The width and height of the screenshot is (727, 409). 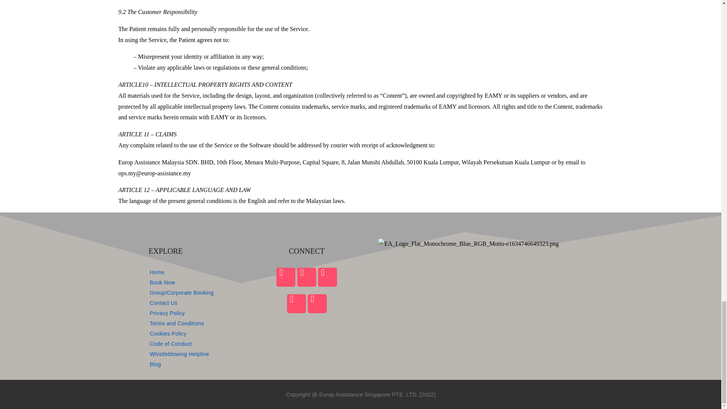 What do you see at coordinates (198, 344) in the screenshot?
I see `Code of Conduct` at bounding box center [198, 344].